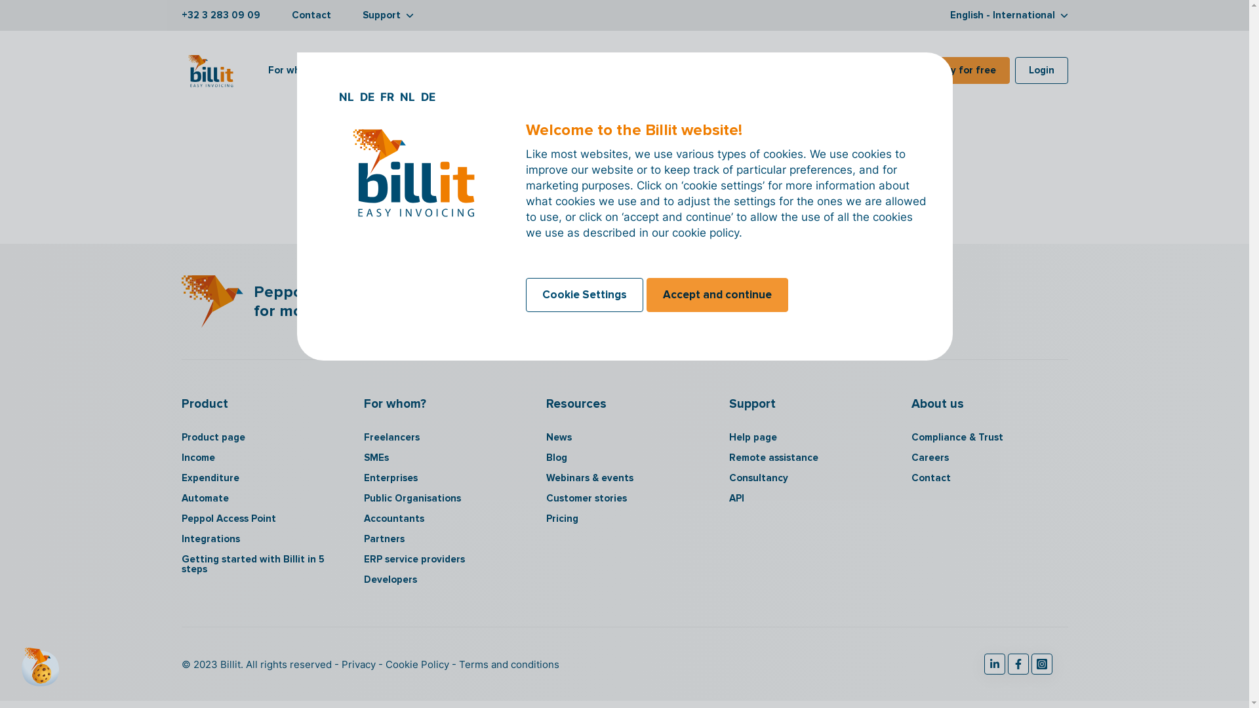 The height and width of the screenshot is (708, 1259). I want to click on Billit Logo, so click(212, 302).